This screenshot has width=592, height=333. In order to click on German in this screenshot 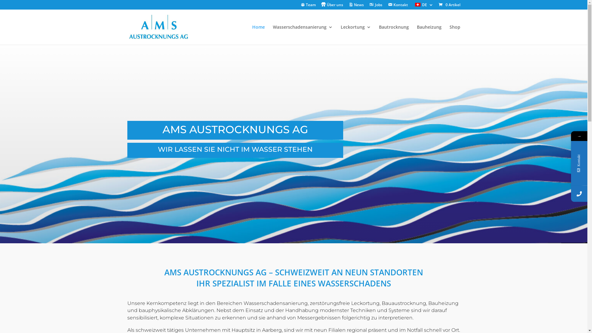, I will do `click(418, 5)`.